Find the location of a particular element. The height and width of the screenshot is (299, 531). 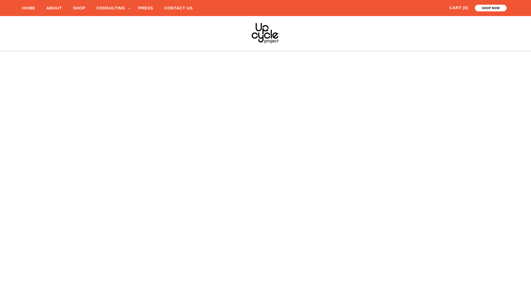

PRESS is located at coordinates (146, 8).